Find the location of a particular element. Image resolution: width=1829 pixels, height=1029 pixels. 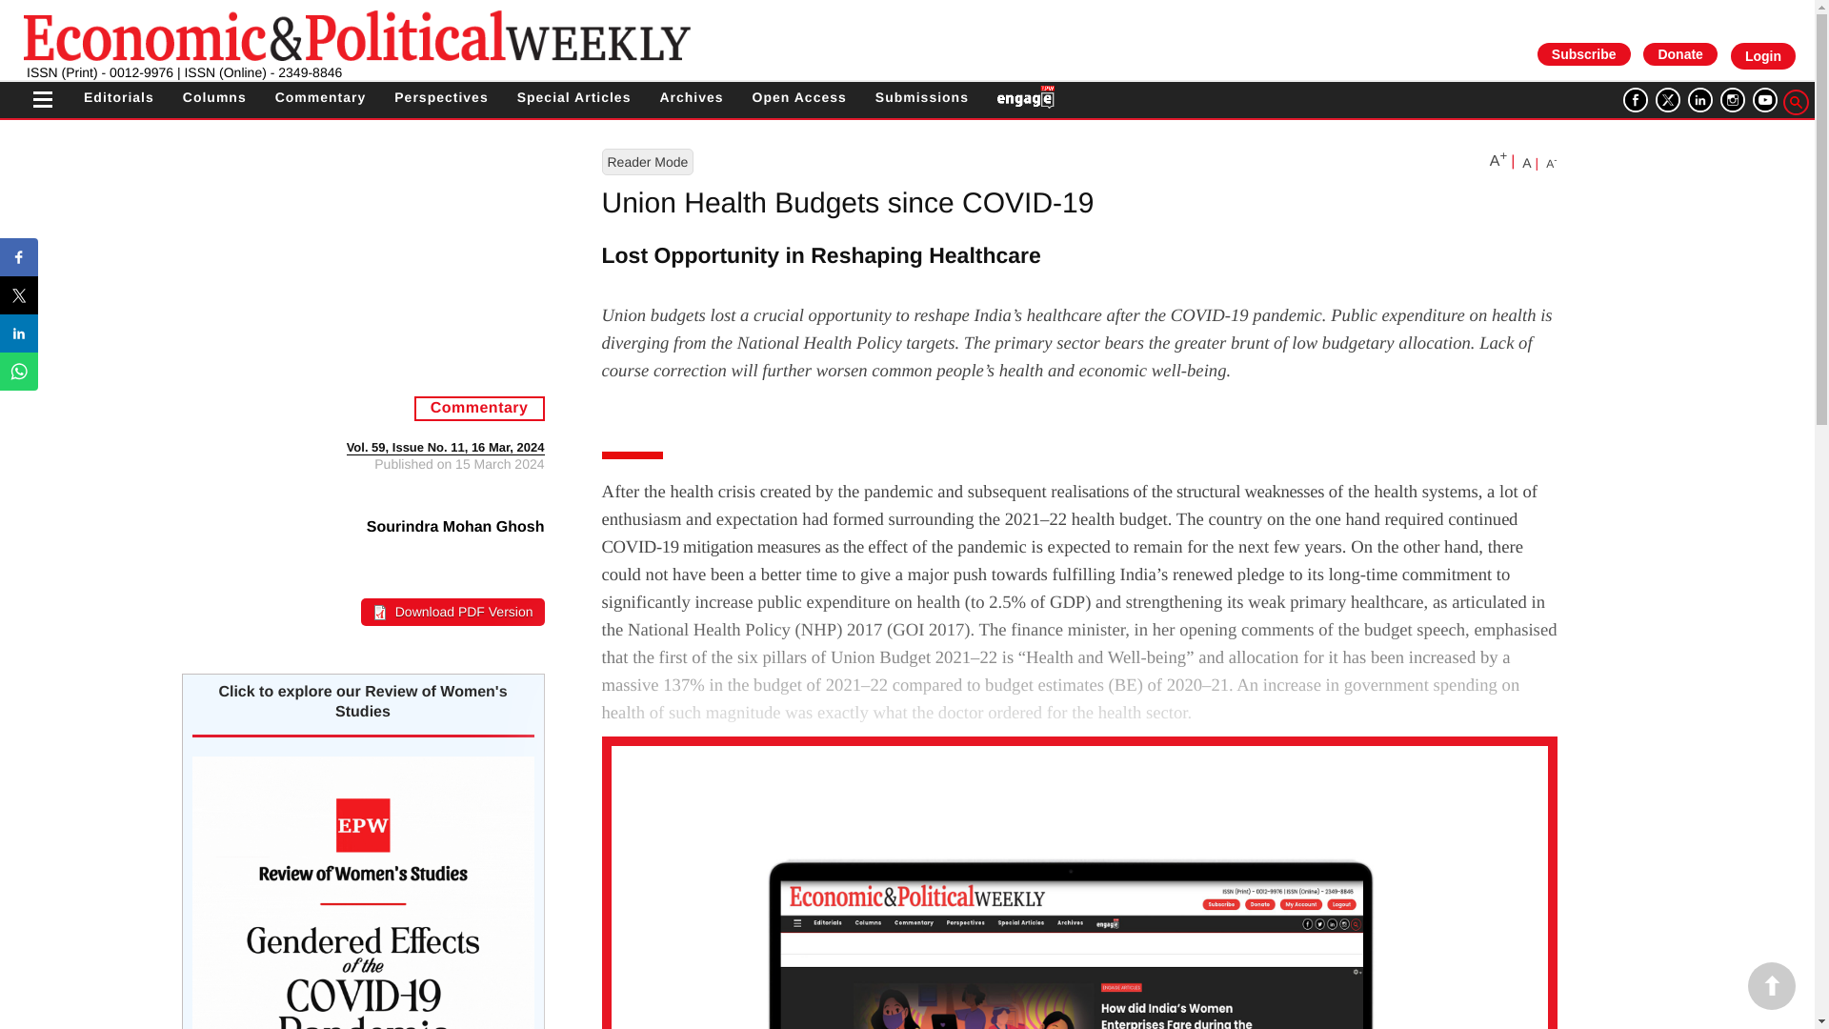

Editorials is located at coordinates (118, 97).